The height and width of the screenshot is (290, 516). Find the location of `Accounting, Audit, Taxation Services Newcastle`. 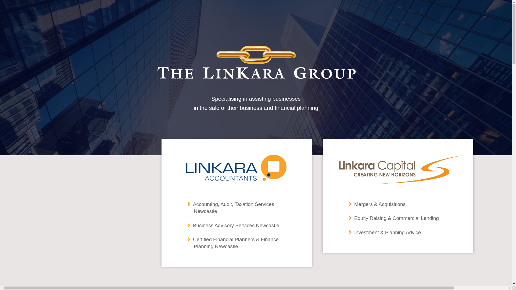

Accounting, Audit, Taxation Services Newcastle is located at coordinates (234, 208).